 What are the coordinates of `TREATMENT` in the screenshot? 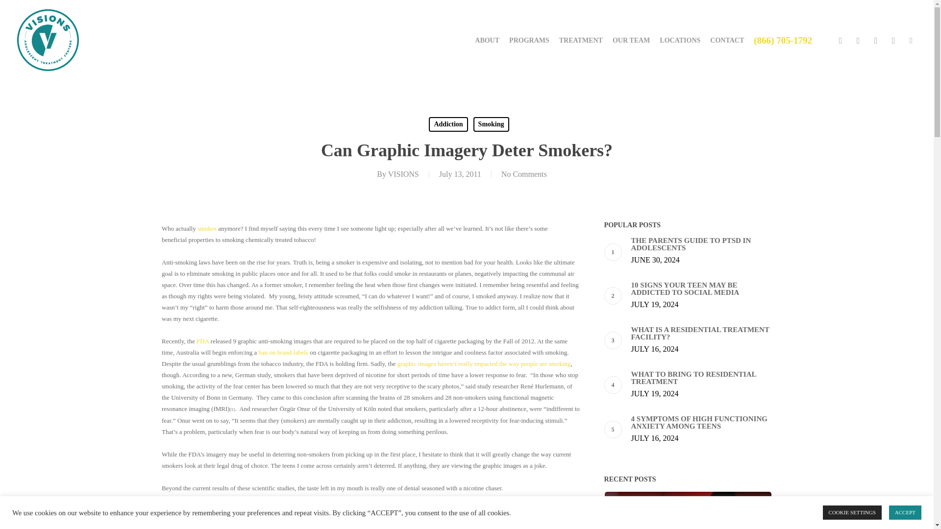 It's located at (581, 40).